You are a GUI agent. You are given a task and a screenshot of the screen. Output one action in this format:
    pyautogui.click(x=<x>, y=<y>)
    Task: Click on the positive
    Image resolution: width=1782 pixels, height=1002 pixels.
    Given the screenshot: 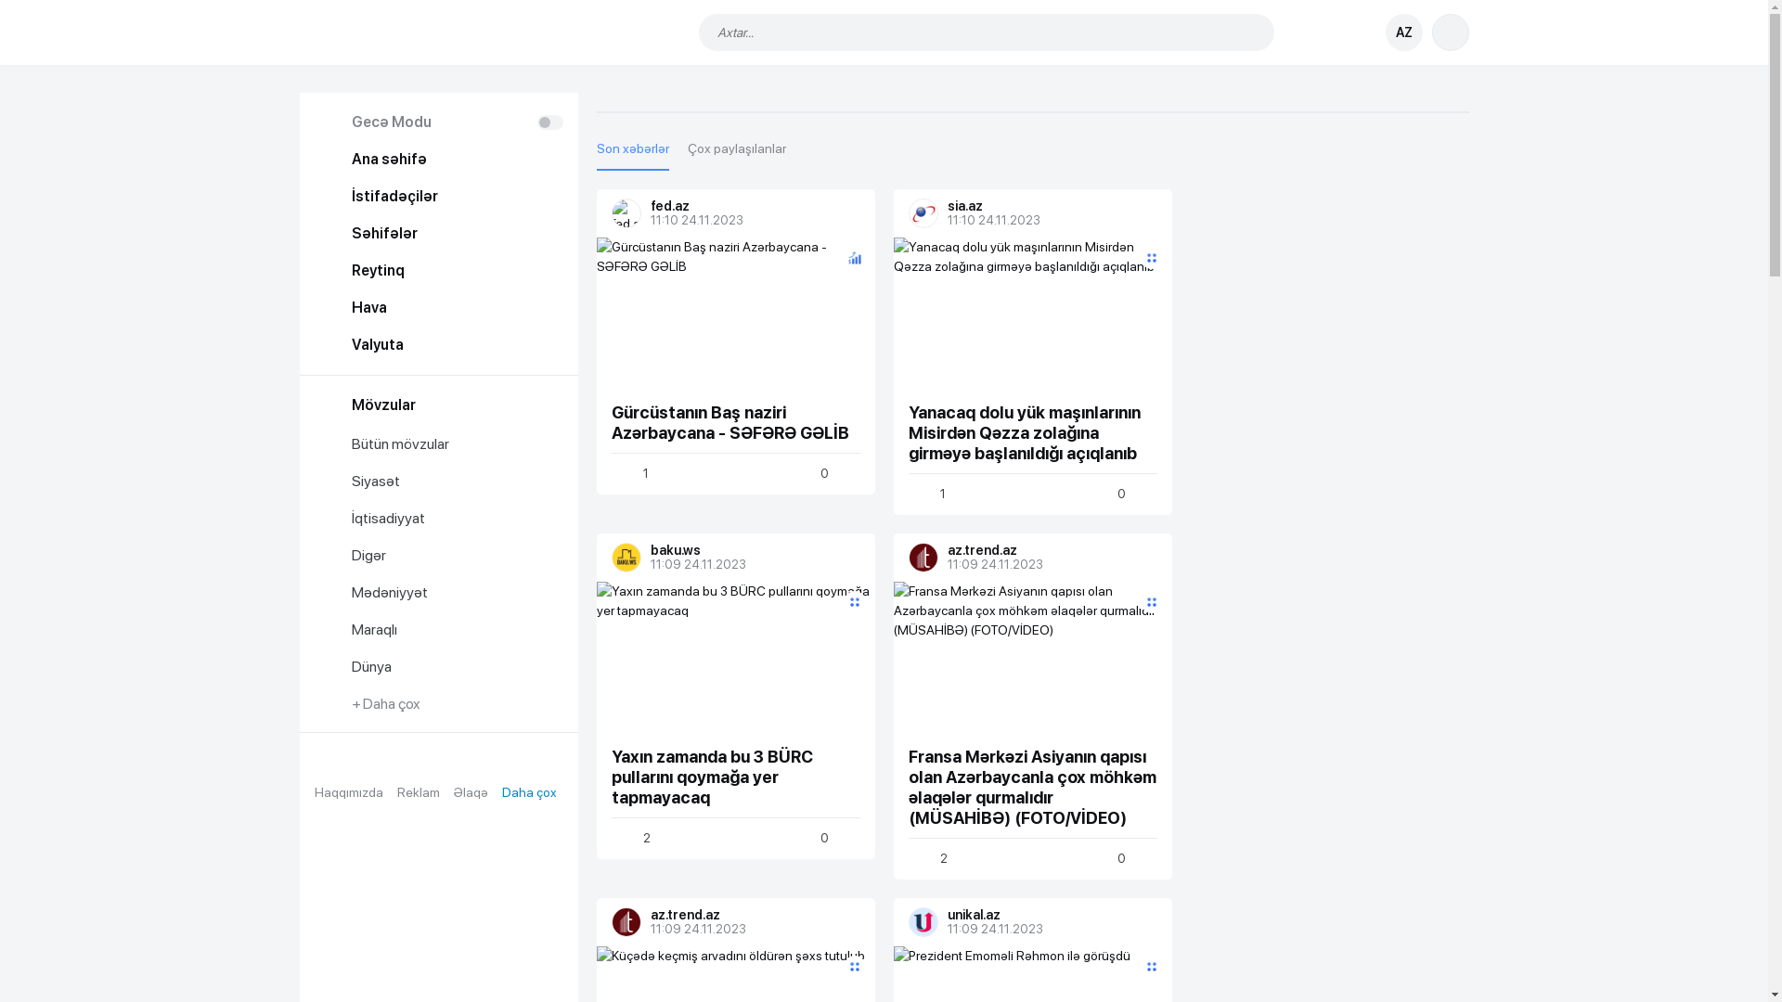 What is the action you would take?
    pyautogui.click(x=1151, y=286)
    